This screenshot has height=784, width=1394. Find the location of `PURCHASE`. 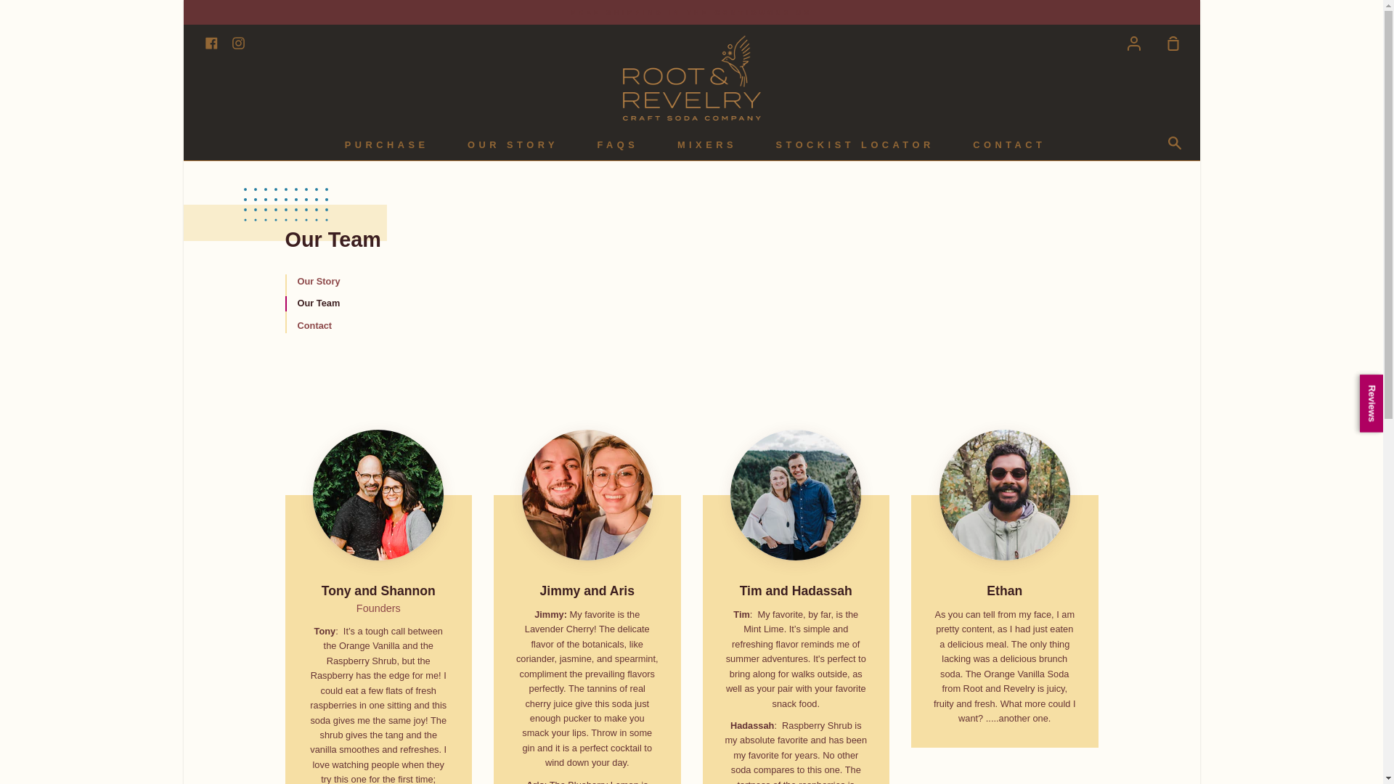

PURCHASE is located at coordinates (386, 145).